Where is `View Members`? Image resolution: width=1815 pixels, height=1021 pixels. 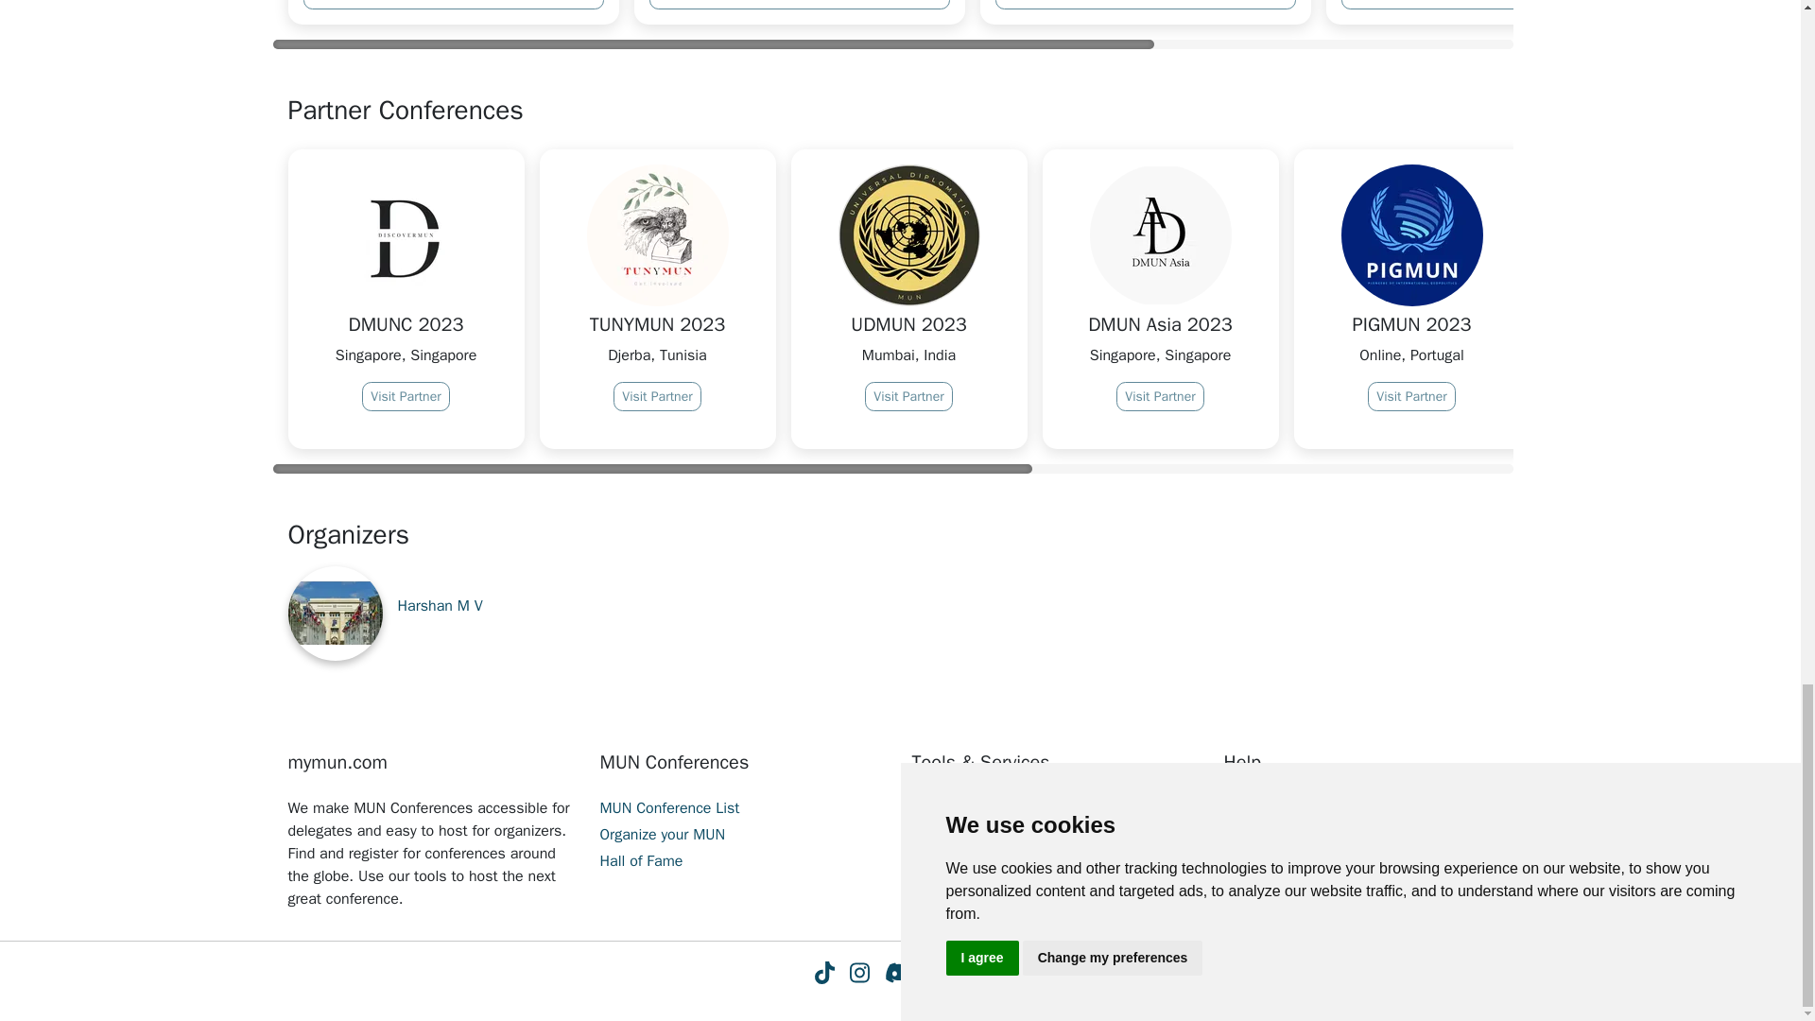
View Members is located at coordinates (452, 4).